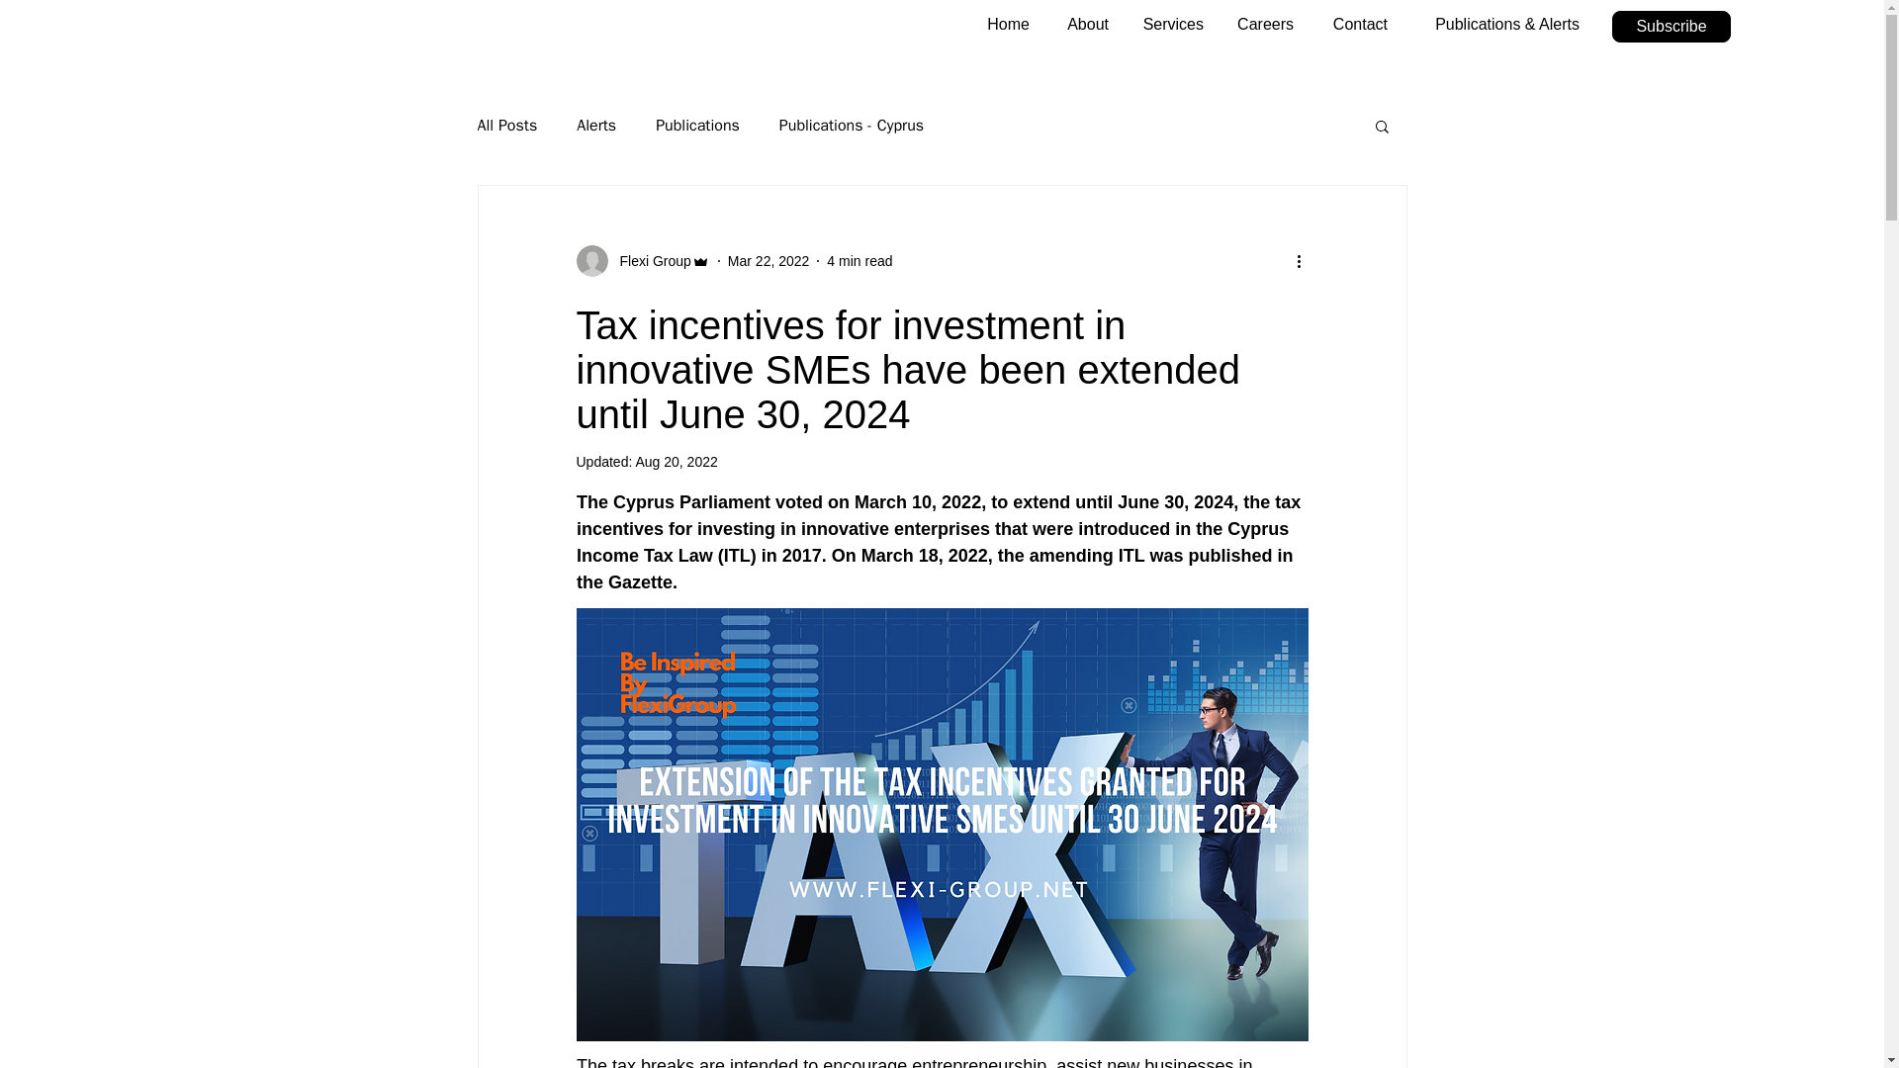  I want to click on About, so click(1084, 24).